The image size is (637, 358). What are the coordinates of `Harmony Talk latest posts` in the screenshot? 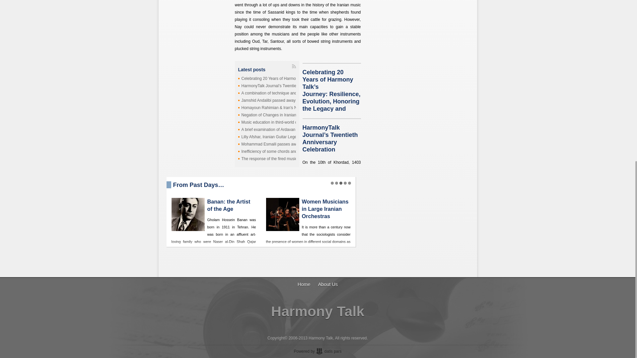 It's located at (294, 66).